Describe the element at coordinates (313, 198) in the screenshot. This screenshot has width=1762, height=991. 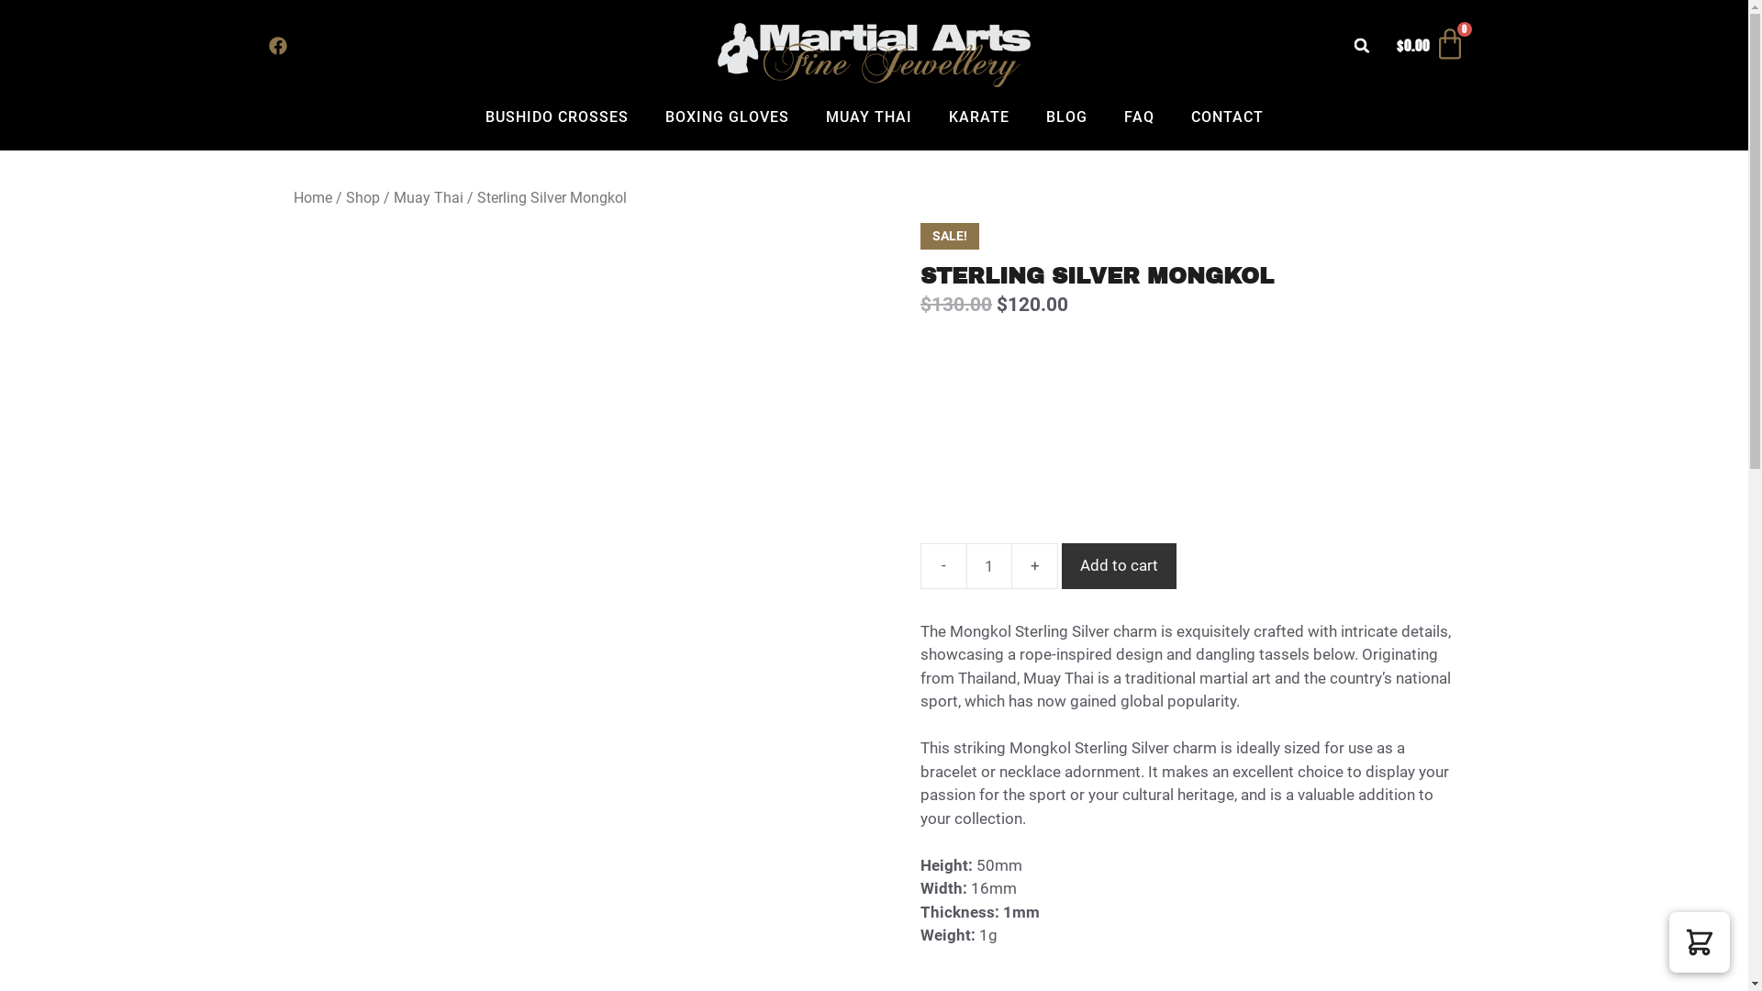
I see `Home` at that location.